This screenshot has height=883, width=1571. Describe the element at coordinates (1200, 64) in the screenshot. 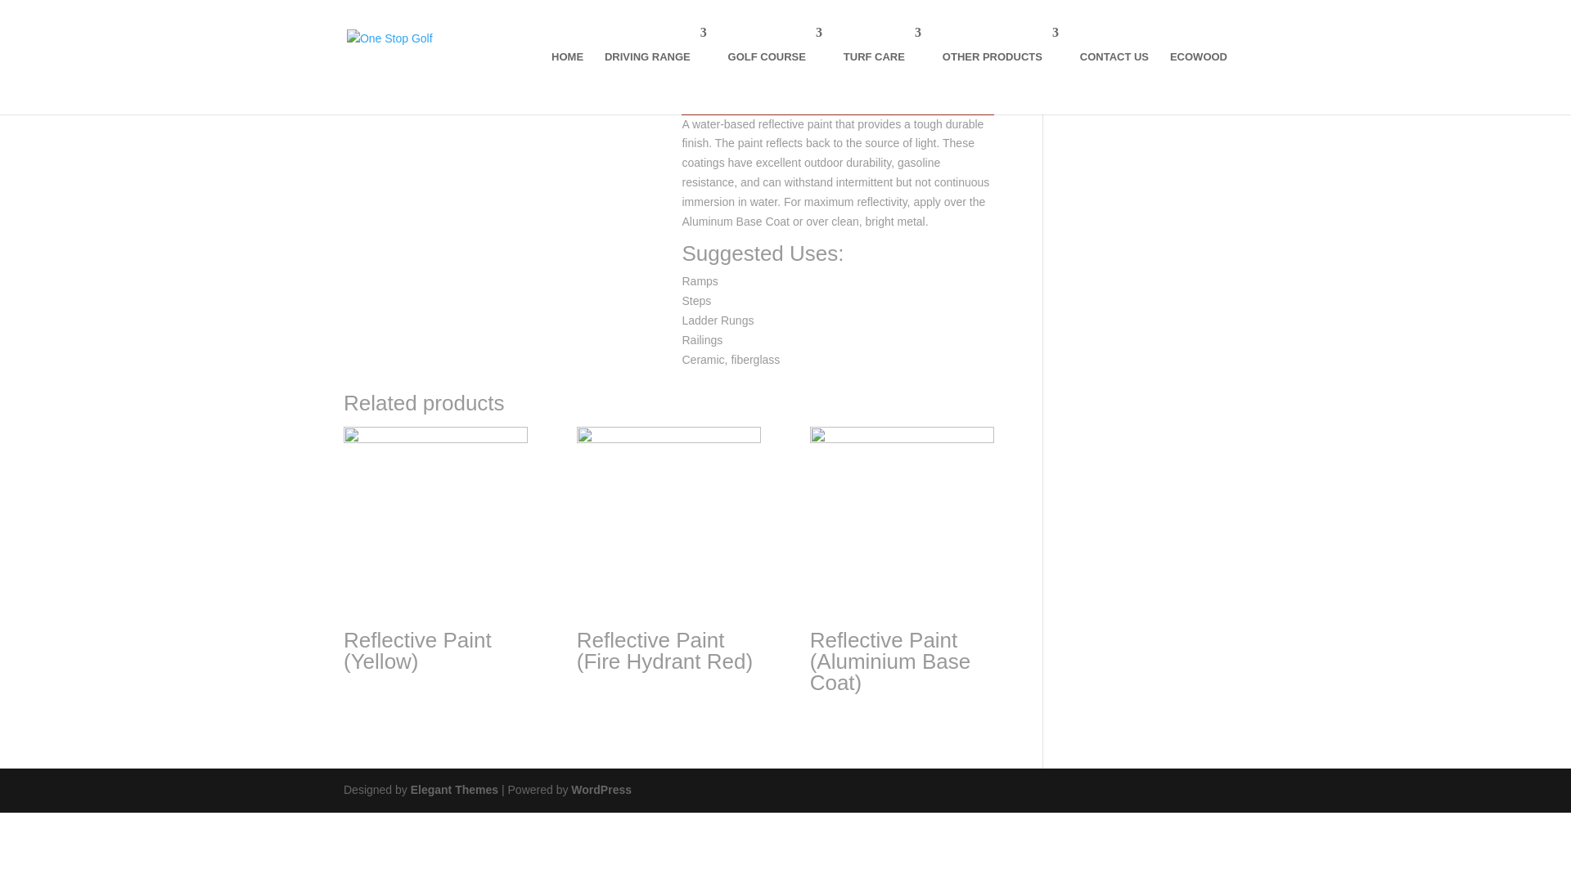

I see `Search` at that location.